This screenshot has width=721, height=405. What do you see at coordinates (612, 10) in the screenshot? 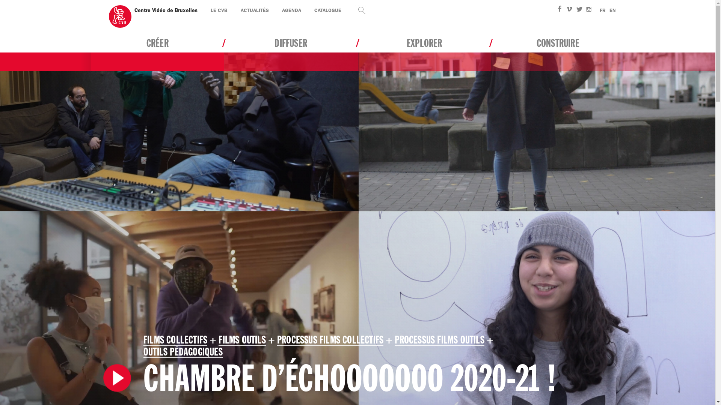
I see `EN` at bounding box center [612, 10].